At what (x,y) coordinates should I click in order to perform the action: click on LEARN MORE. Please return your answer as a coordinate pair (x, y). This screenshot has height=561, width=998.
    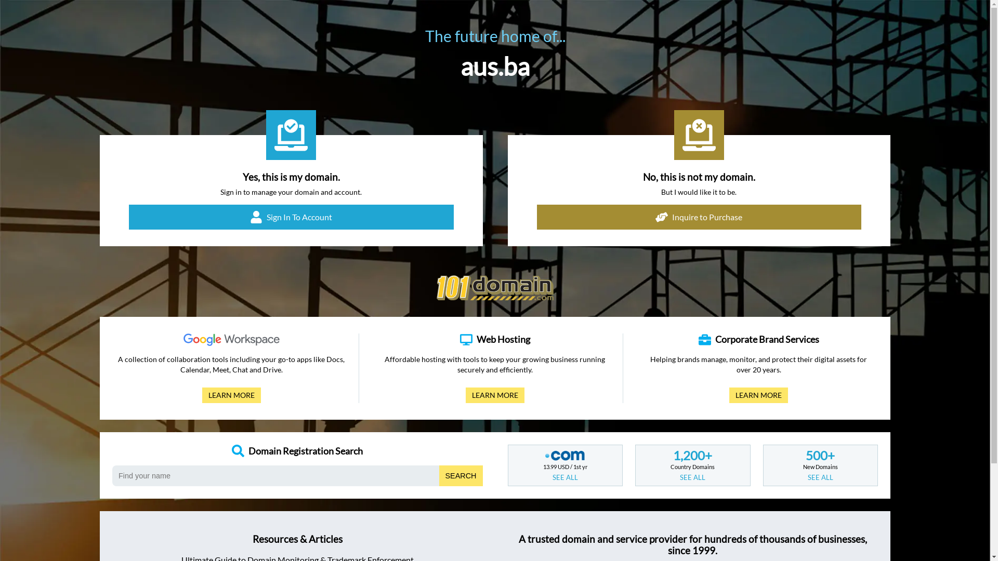
    Looking at the image, I should click on (232, 395).